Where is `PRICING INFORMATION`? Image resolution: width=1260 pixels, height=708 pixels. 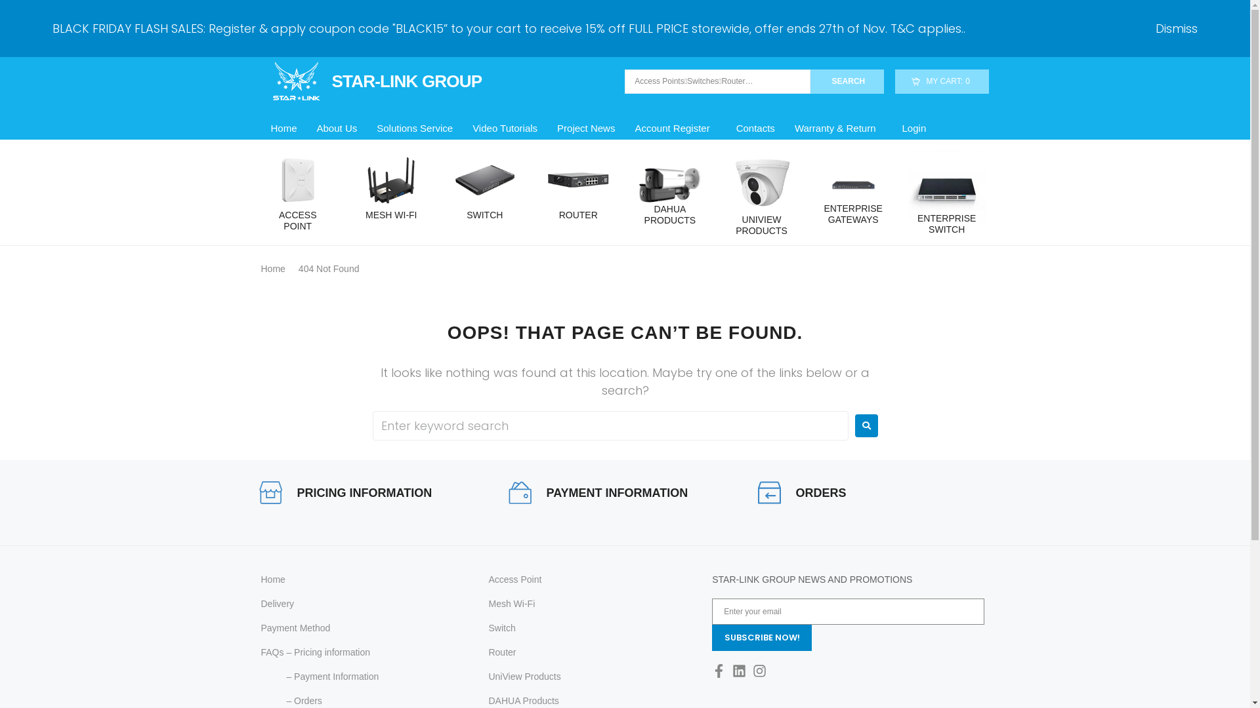
PRICING INFORMATION is located at coordinates (364, 493).